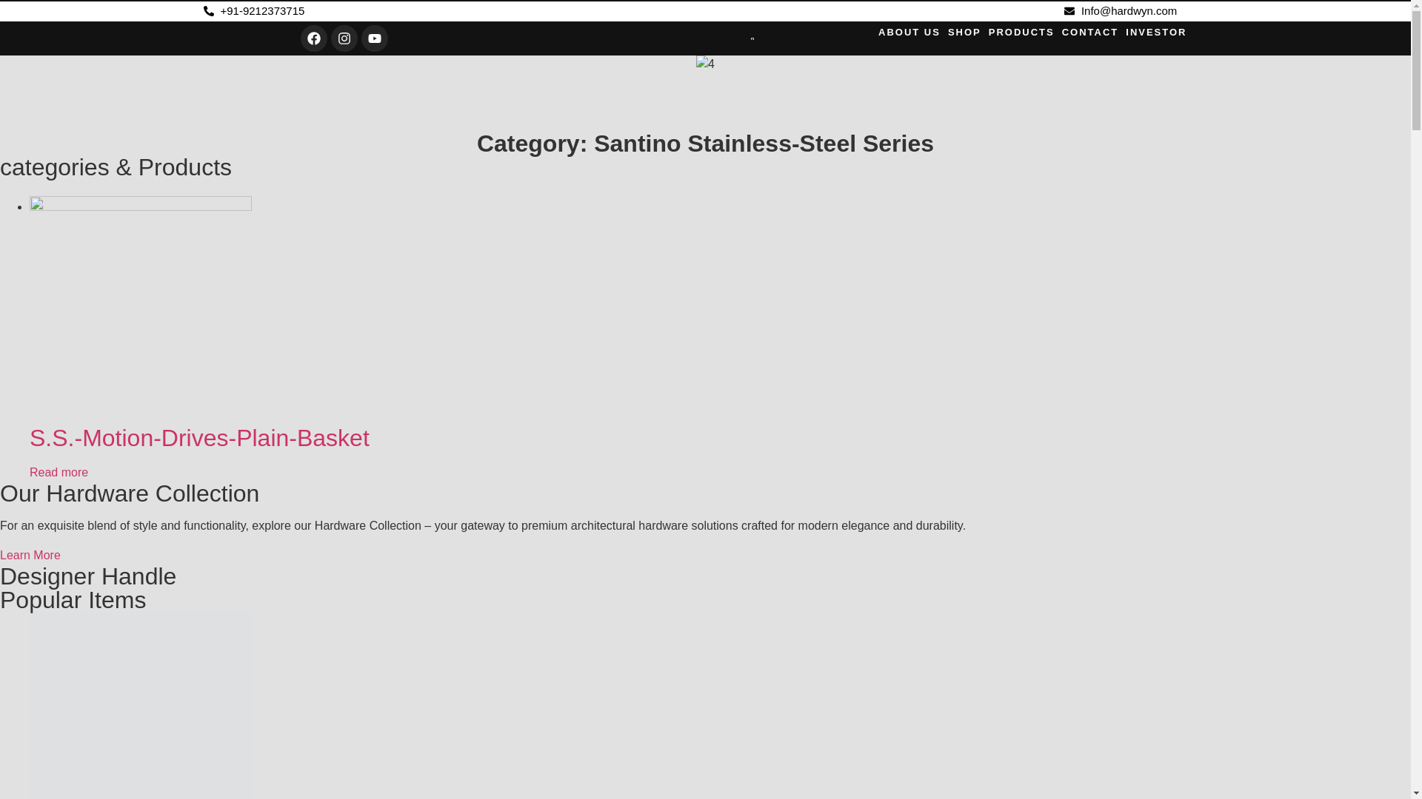  What do you see at coordinates (1155, 32) in the screenshot?
I see `INVESTOR` at bounding box center [1155, 32].